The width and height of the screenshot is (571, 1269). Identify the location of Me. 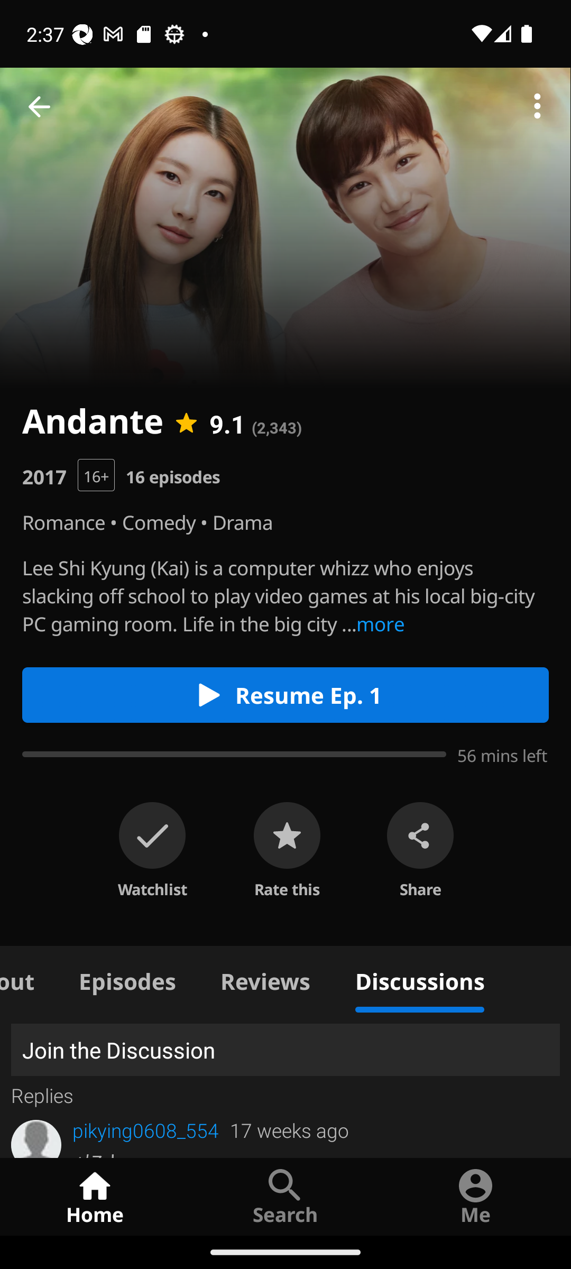
(476, 1196).